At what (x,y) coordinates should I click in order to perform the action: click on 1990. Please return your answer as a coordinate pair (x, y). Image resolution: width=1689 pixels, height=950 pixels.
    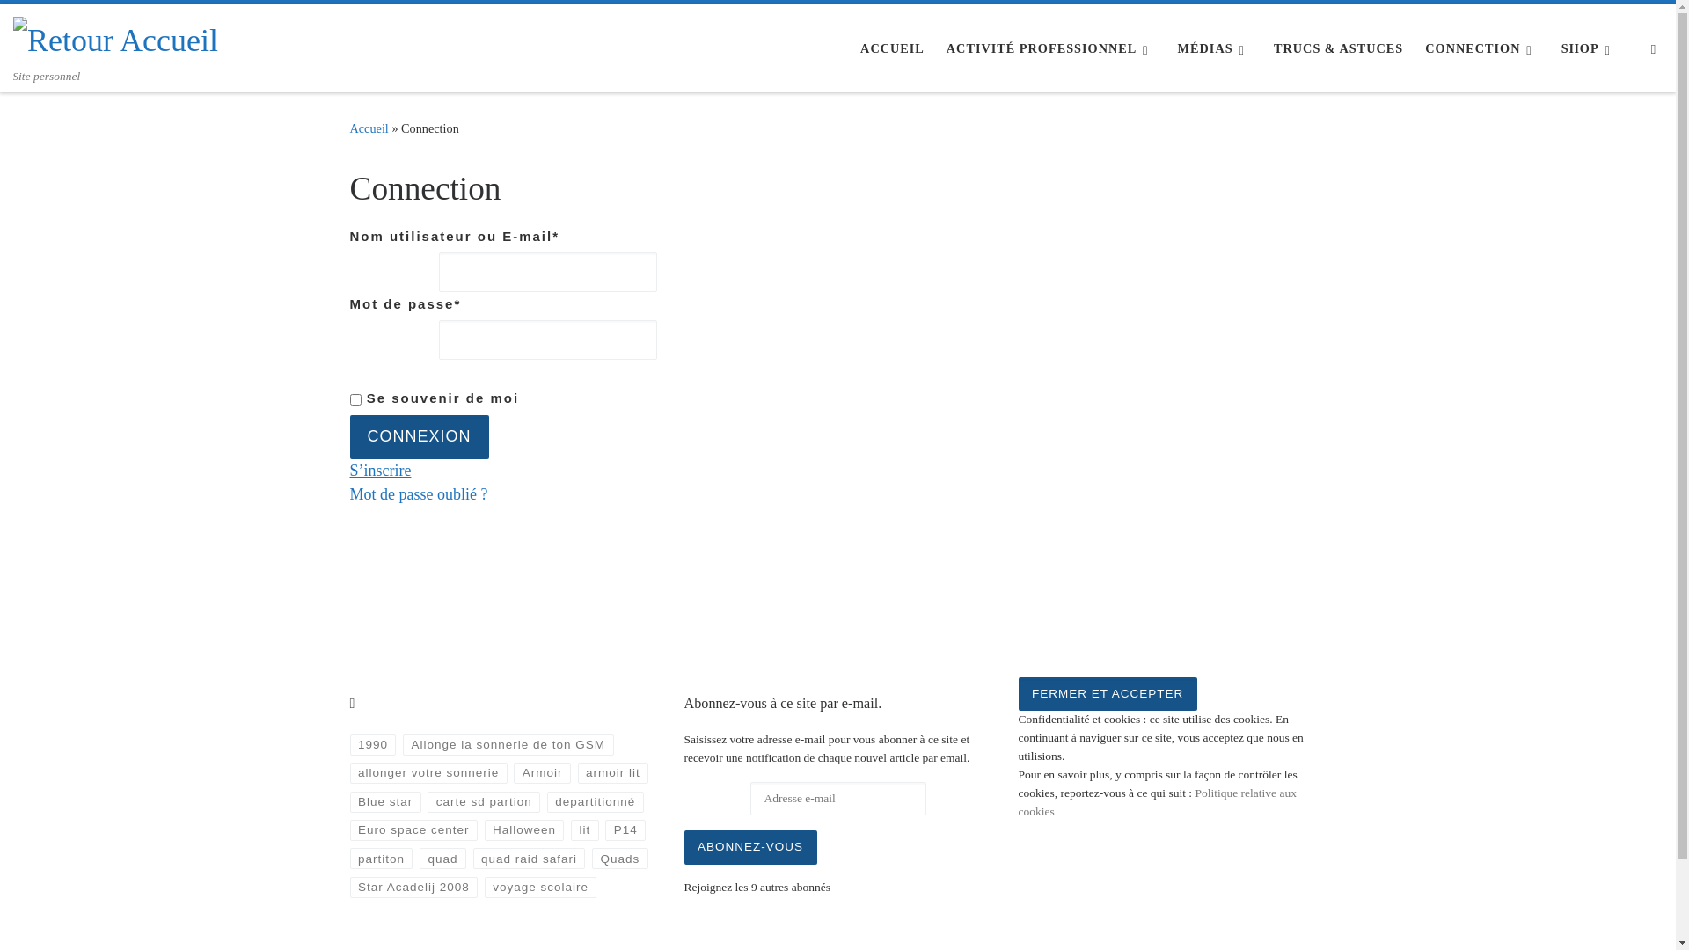
    Looking at the image, I should click on (373, 745).